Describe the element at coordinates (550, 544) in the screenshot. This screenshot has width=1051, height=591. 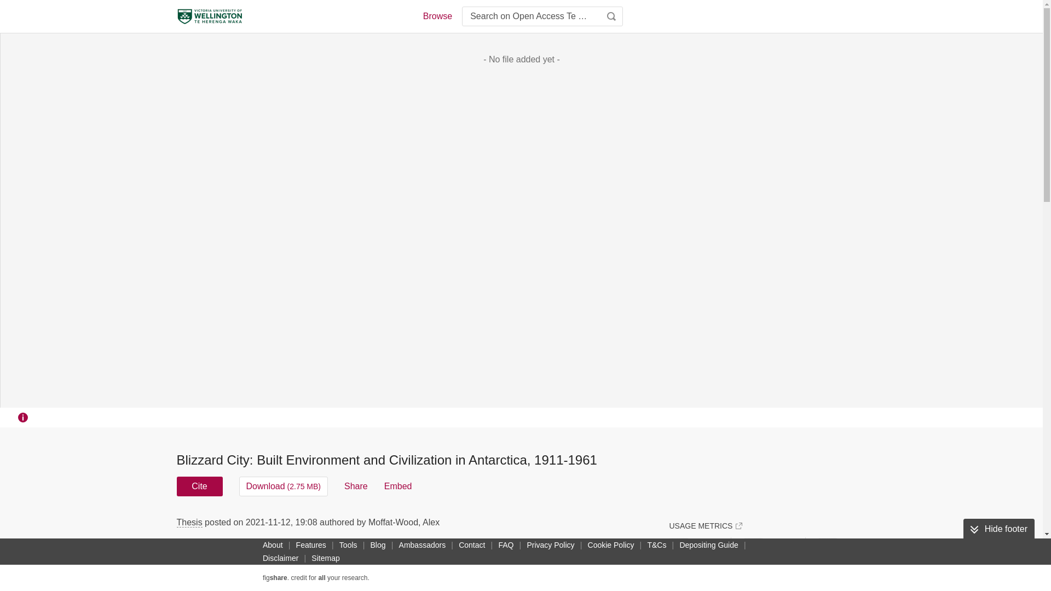
I see `Privacy Policy` at that location.